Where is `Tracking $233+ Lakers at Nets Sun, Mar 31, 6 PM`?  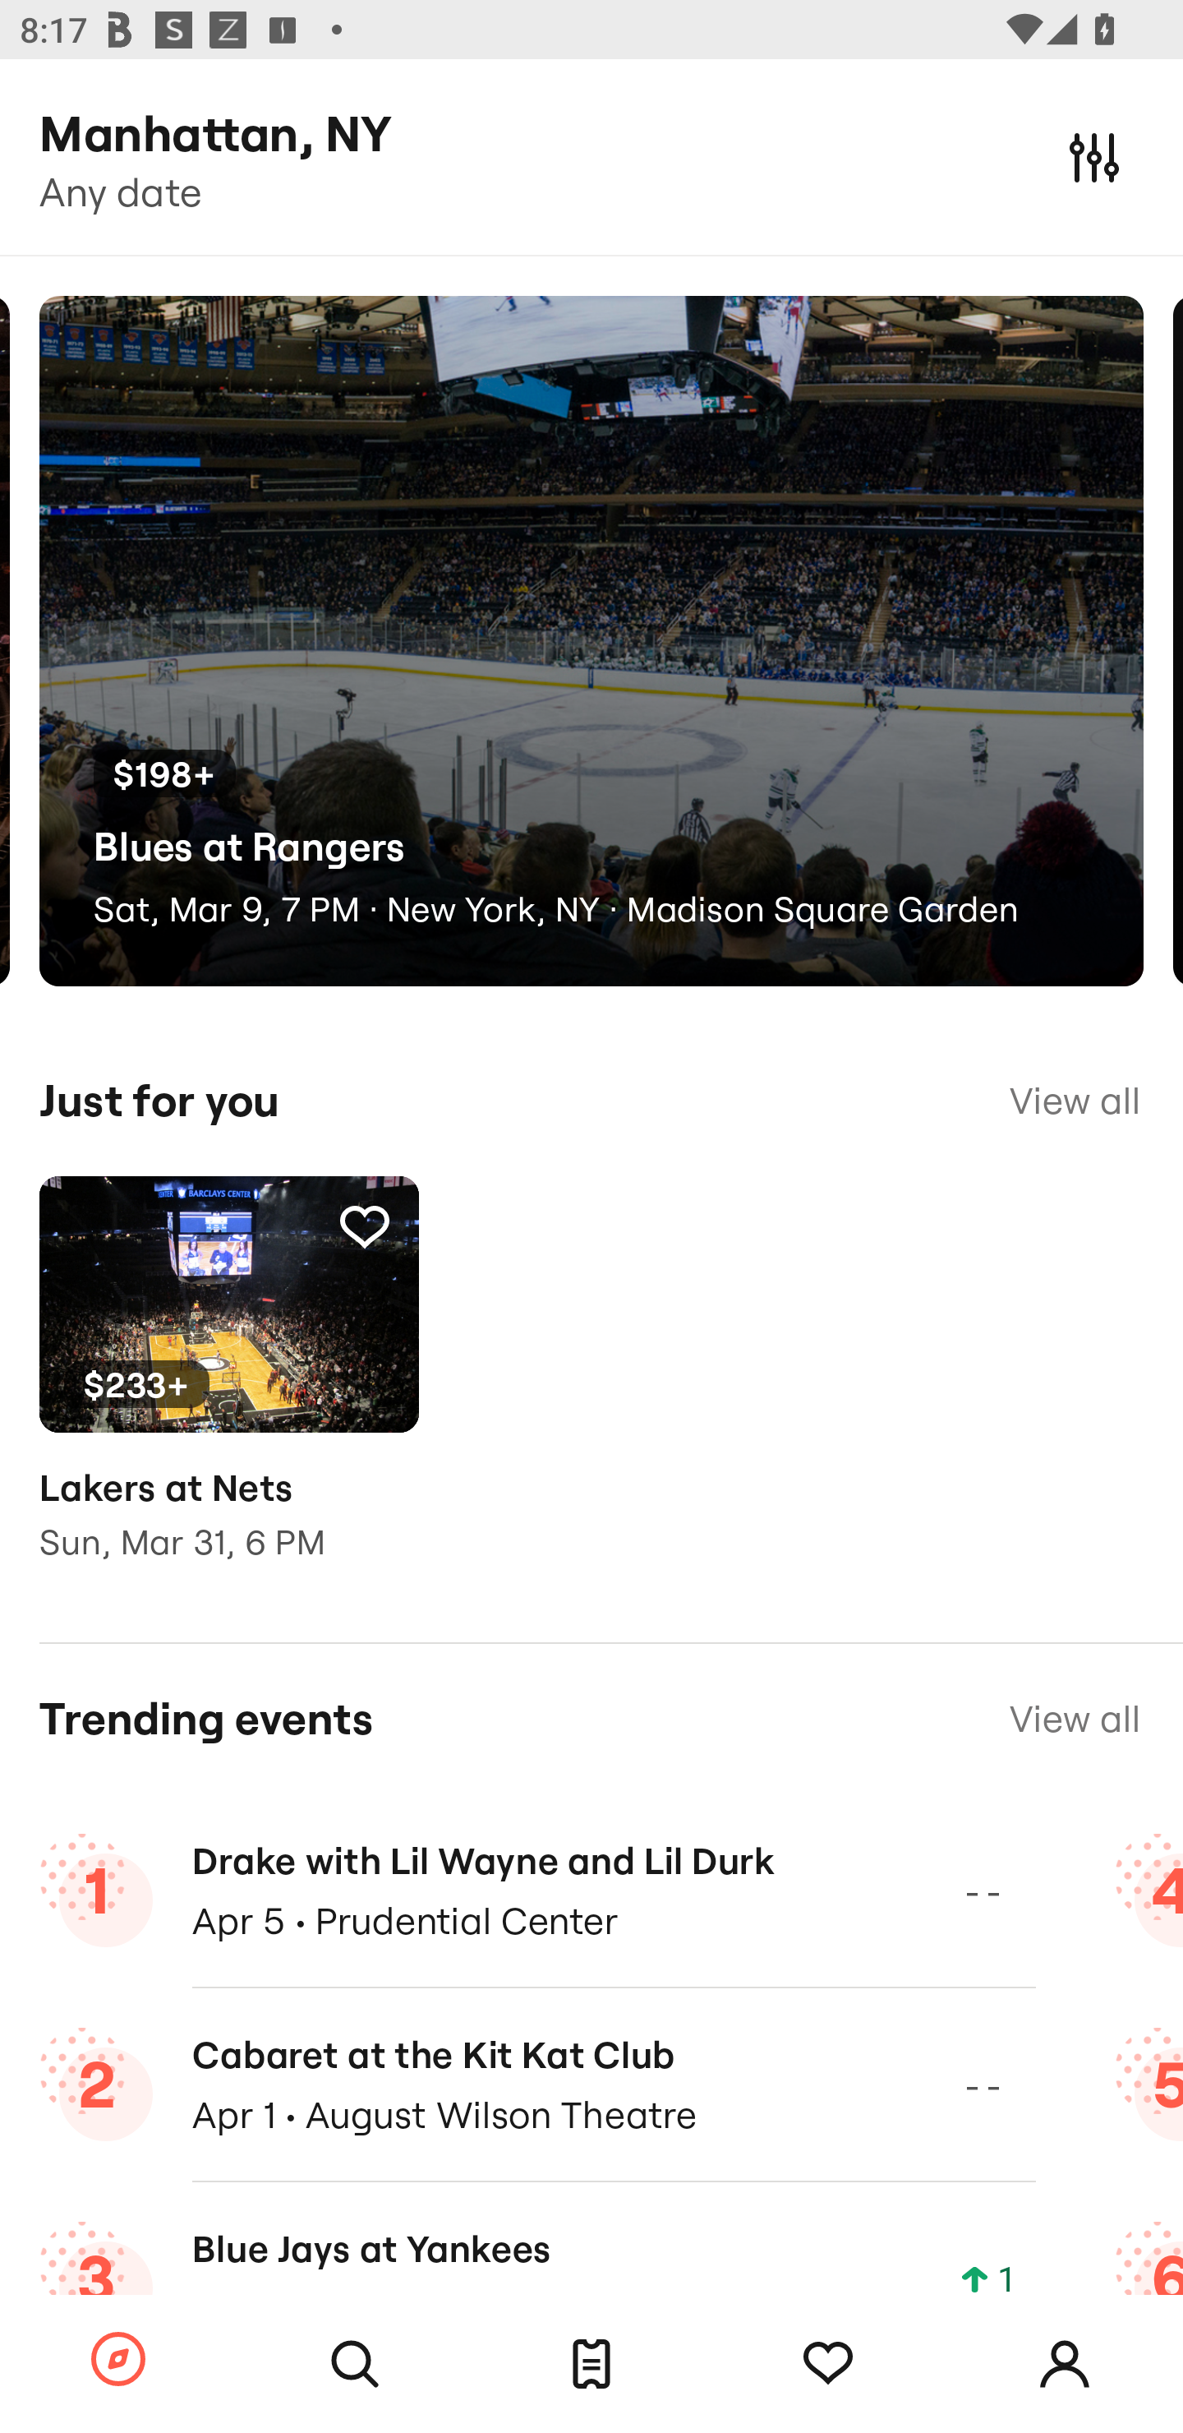
Tracking $233+ Lakers at Nets Sun, Mar 31, 6 PM is located at coordinates (228, 1389).